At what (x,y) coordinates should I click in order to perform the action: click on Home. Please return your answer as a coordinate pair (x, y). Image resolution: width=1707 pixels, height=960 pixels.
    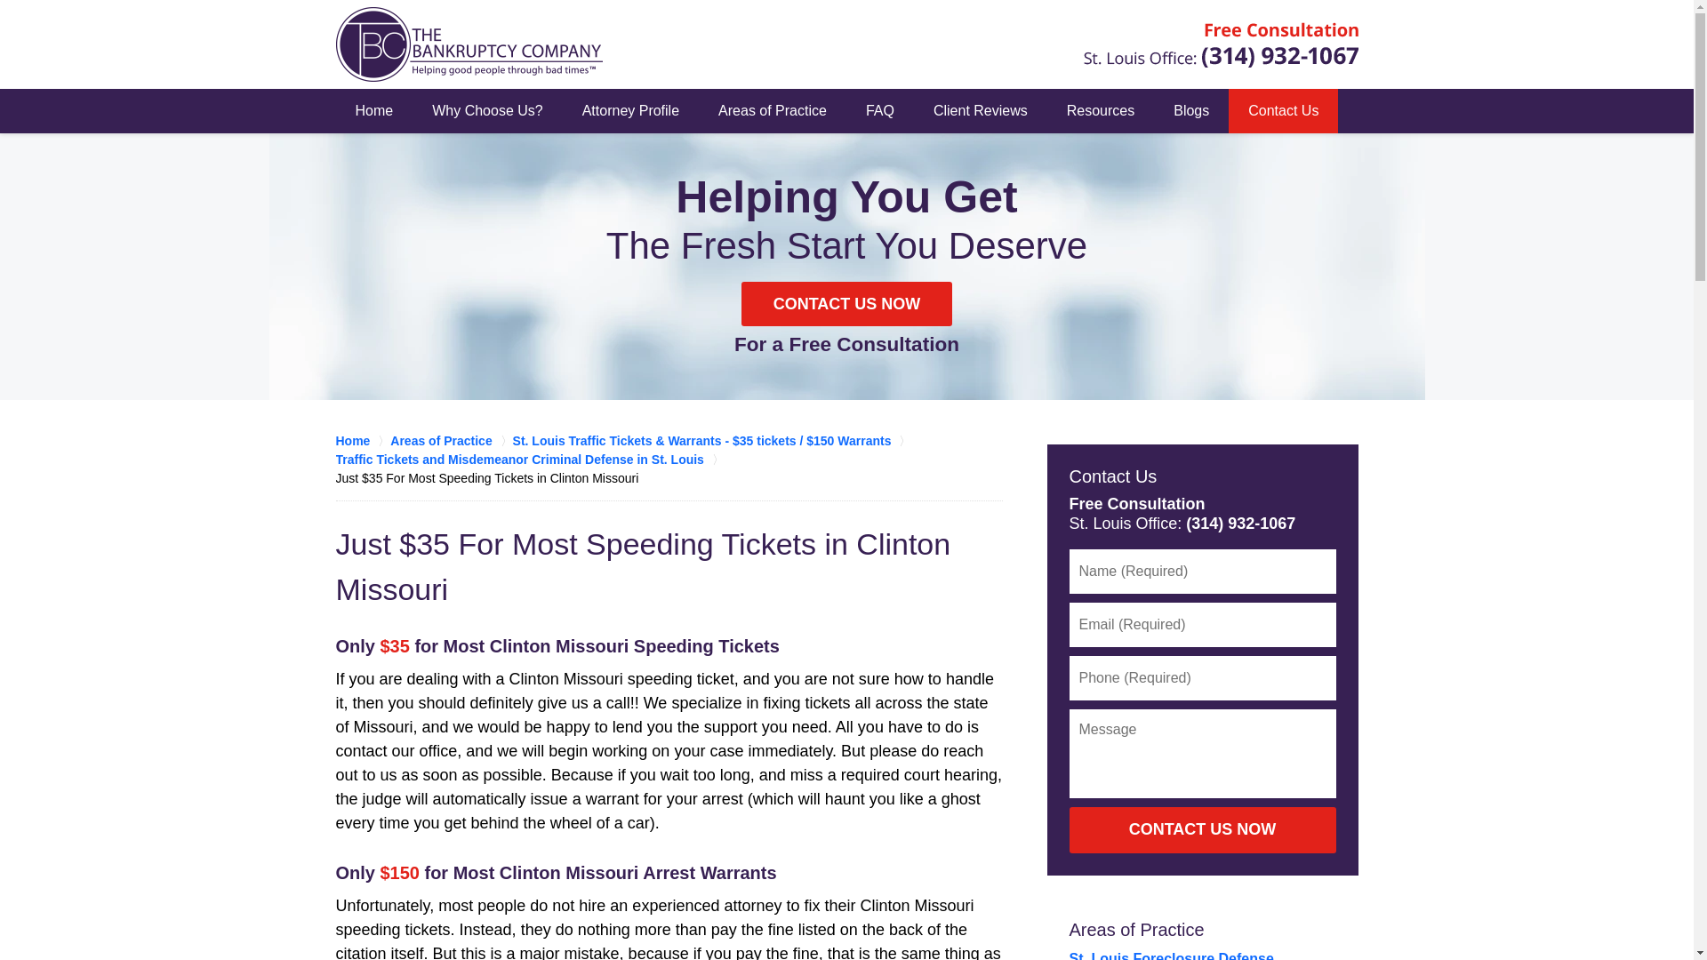
    Looking at the image, I should click on (363, 441).